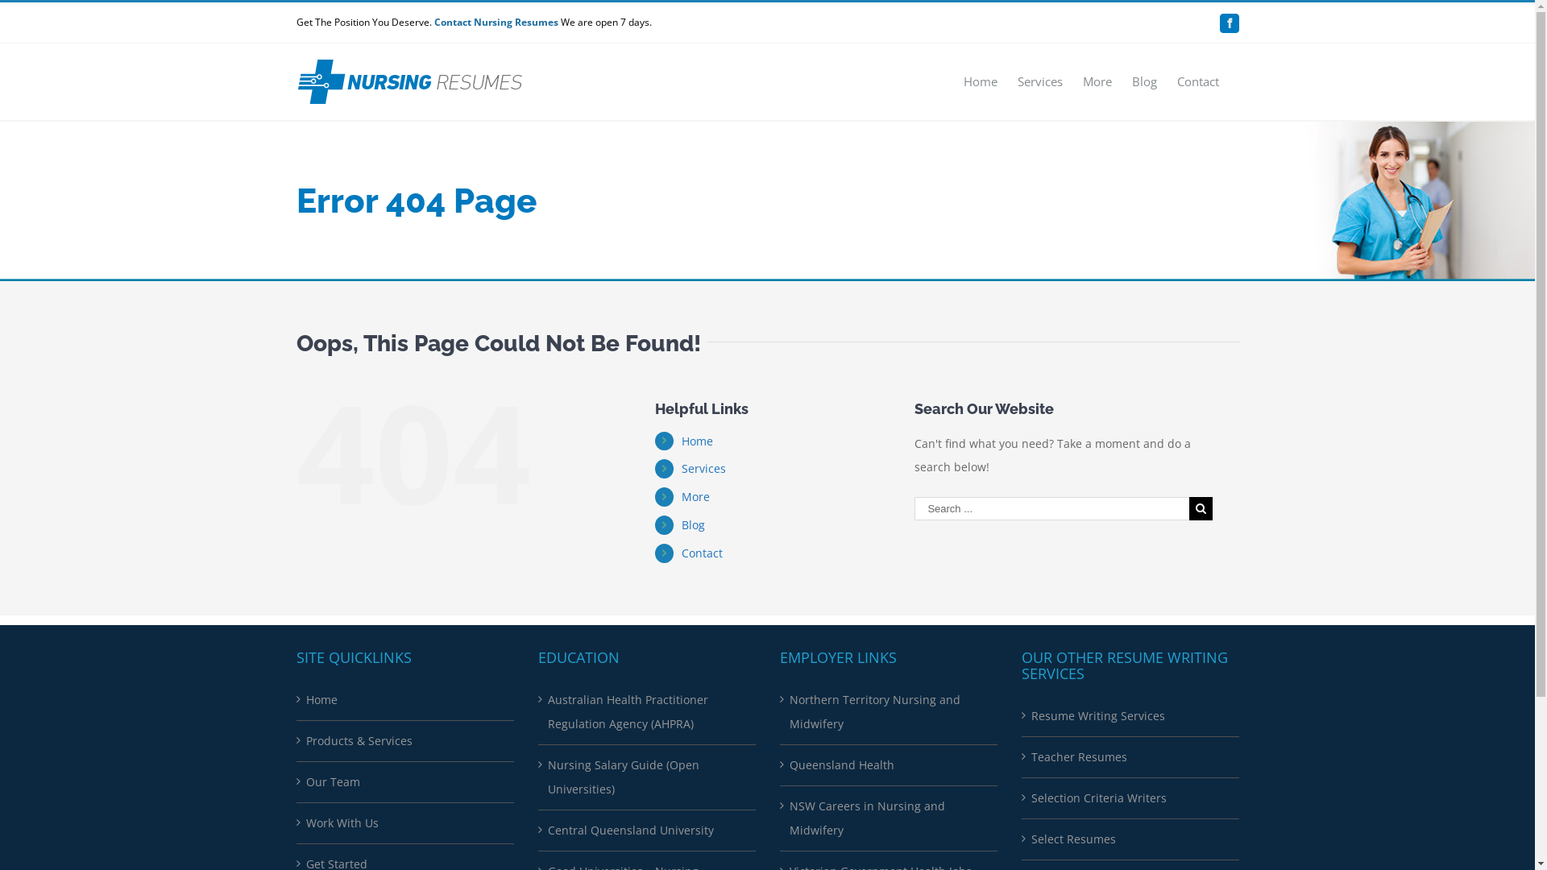 Image resolution: width=1547 pixels, height=870 pixels. What do you see at coordinates (1131, 798) in the screenshot?
I see `Selection Criteria Writers` at bounding box center [1131, 798].